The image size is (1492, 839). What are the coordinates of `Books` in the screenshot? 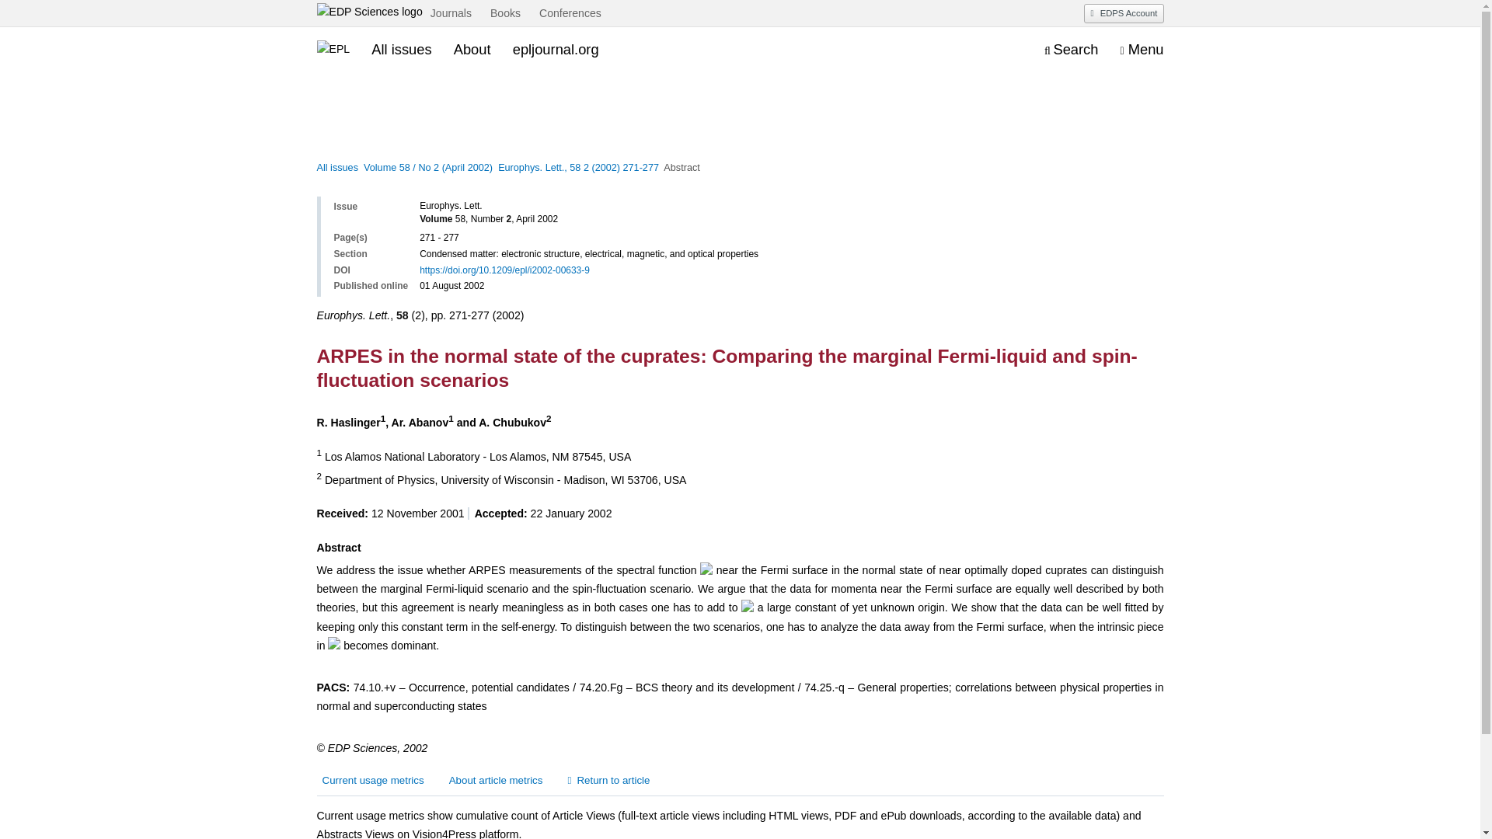 It's located at (505, 14).